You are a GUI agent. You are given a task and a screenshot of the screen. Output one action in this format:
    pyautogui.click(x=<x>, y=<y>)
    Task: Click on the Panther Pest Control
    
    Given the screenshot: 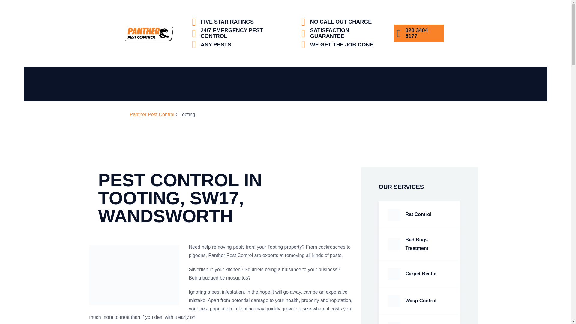 What is the action you would take?
    pyautogui.click(x=152, y=114)
    